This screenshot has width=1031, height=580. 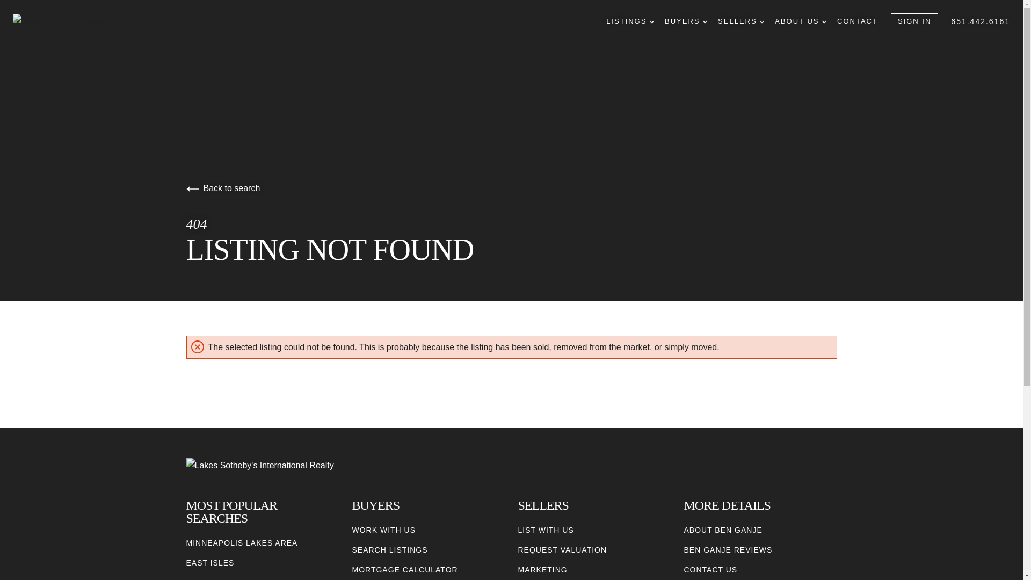 I want to click on Back to search, so click(x=222, y=188).